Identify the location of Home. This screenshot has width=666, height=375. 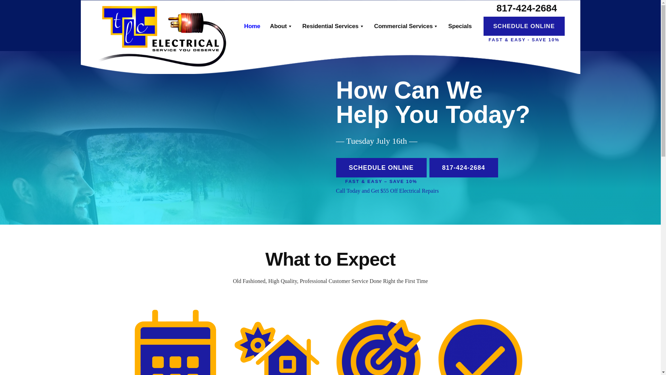
(252, 26).